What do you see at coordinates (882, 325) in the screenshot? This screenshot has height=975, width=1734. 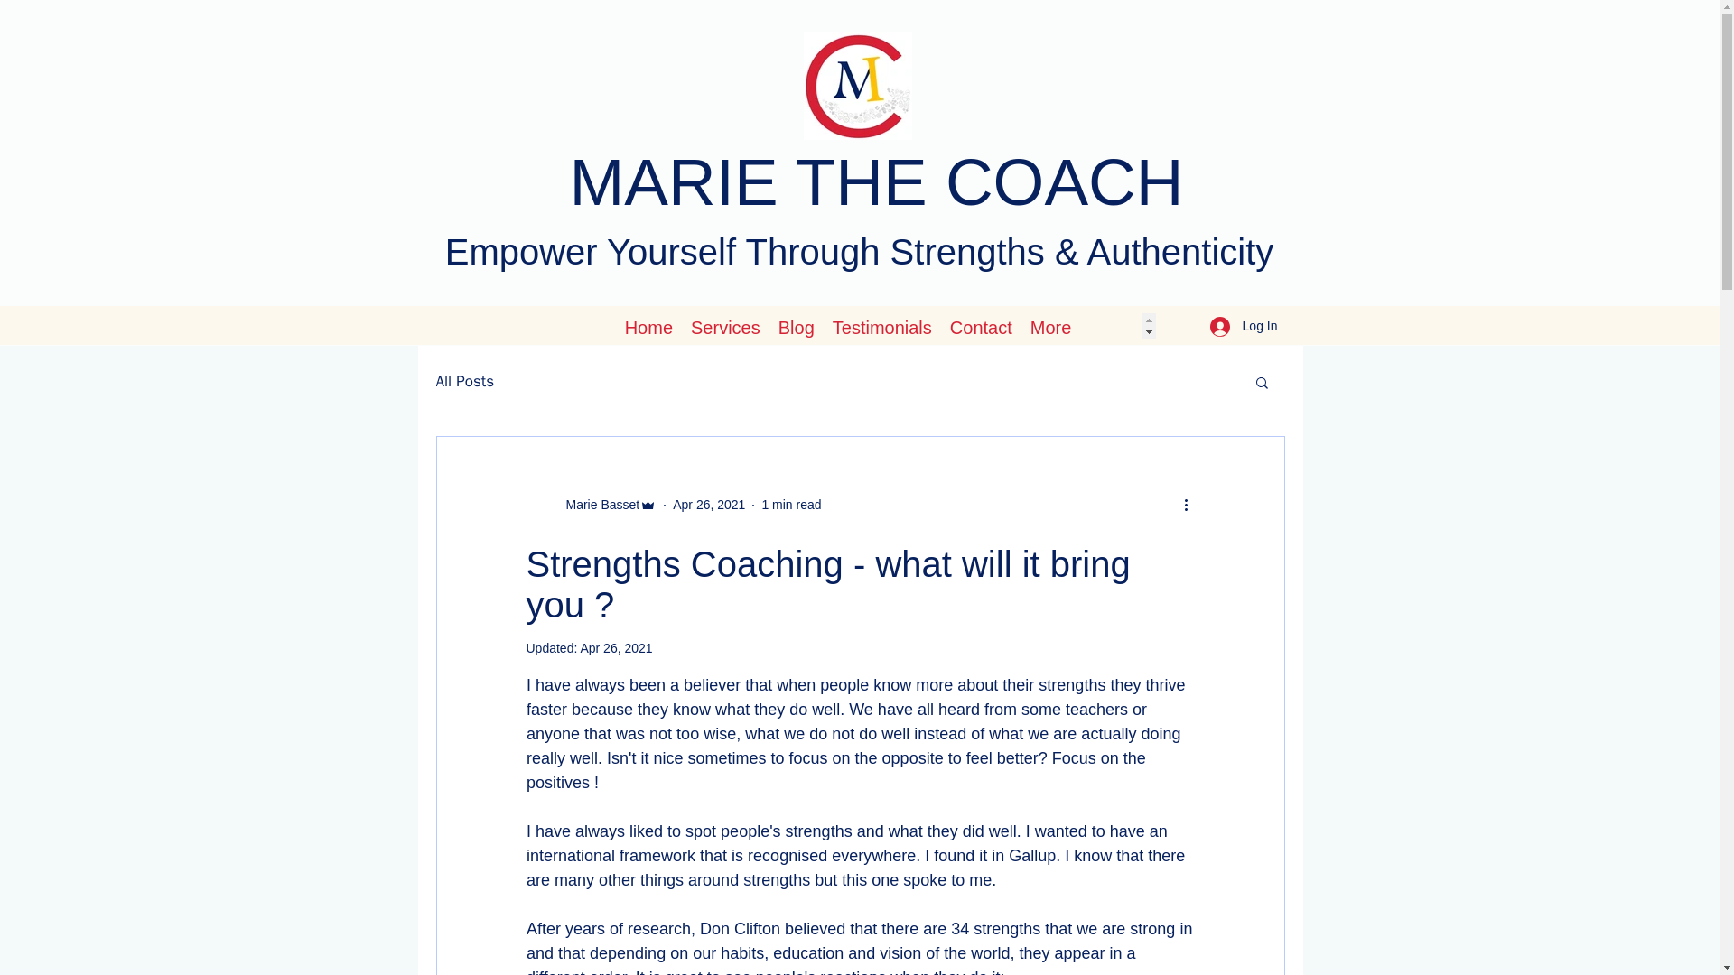 I see `Testimonials` at bounding box center [882, 325].